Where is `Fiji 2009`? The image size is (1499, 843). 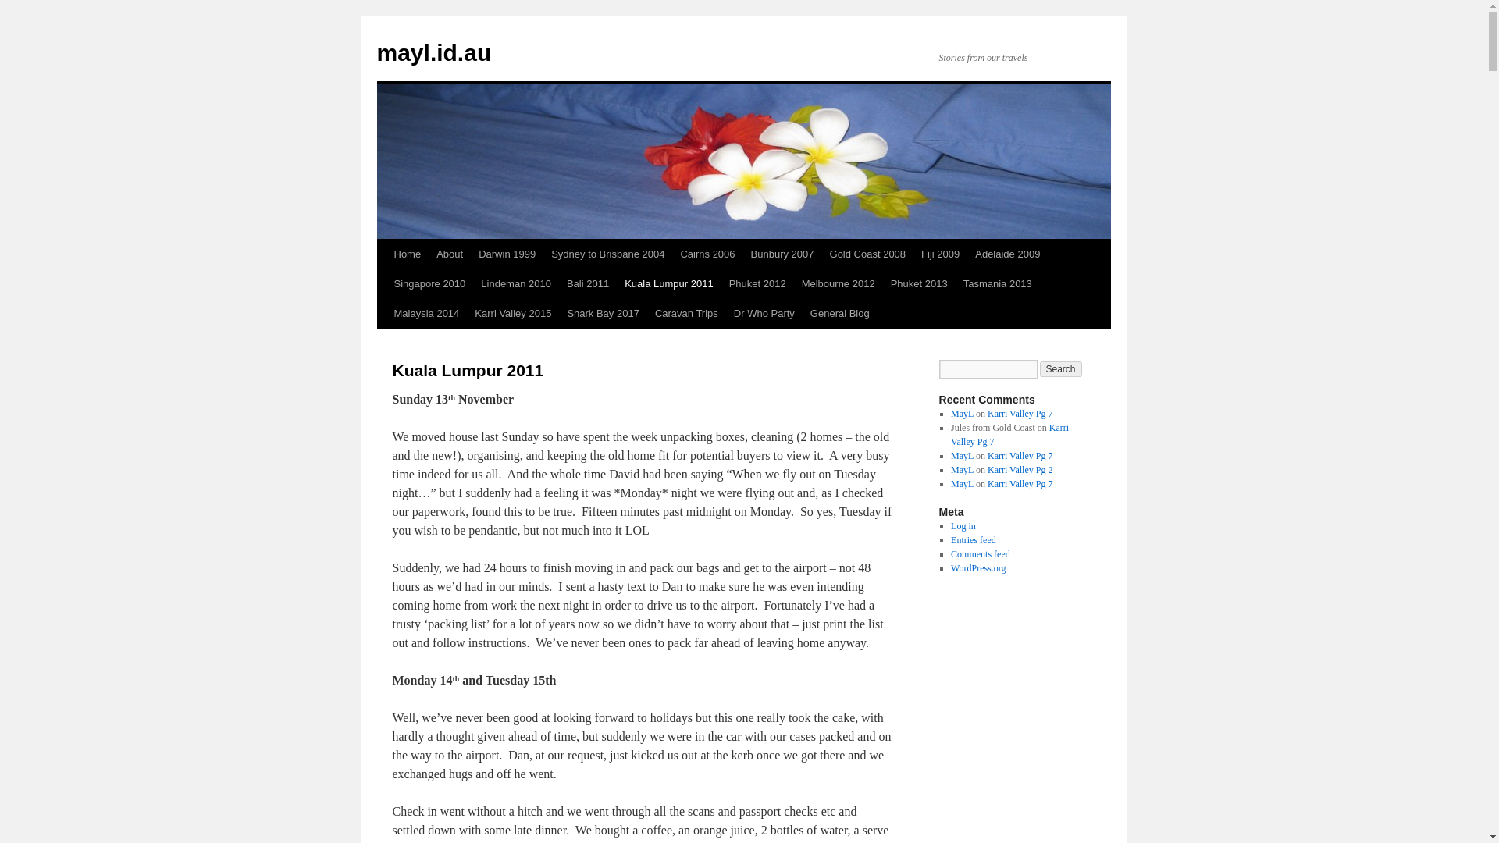
Fiji 2009 is located at coordinates (940, 254).